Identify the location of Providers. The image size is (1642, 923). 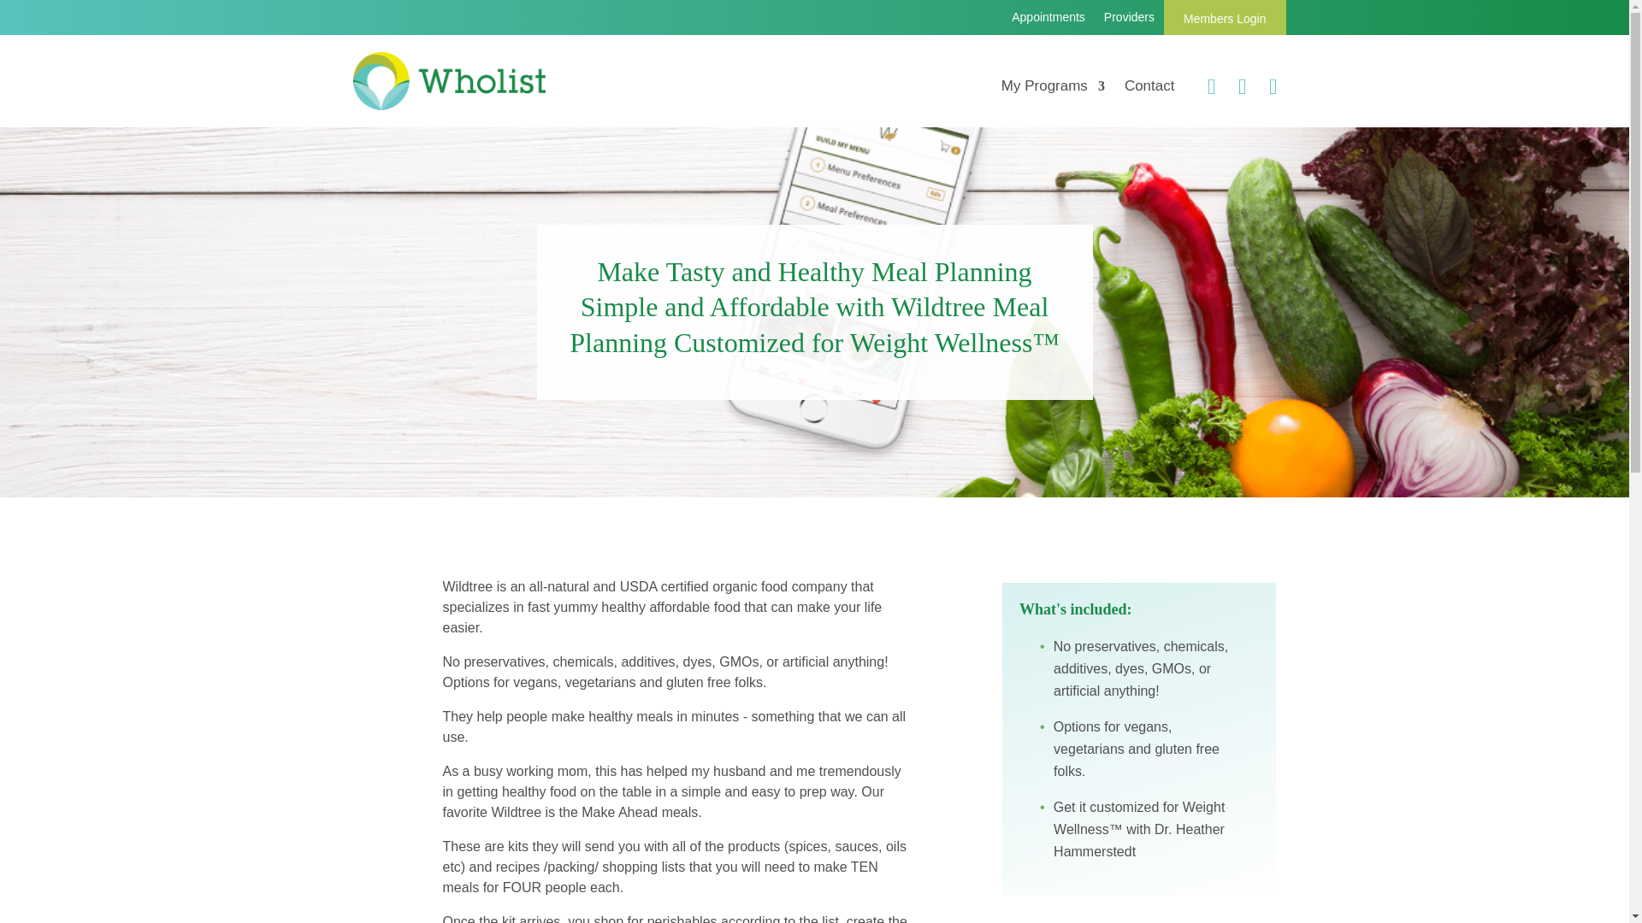
(1129, 22).